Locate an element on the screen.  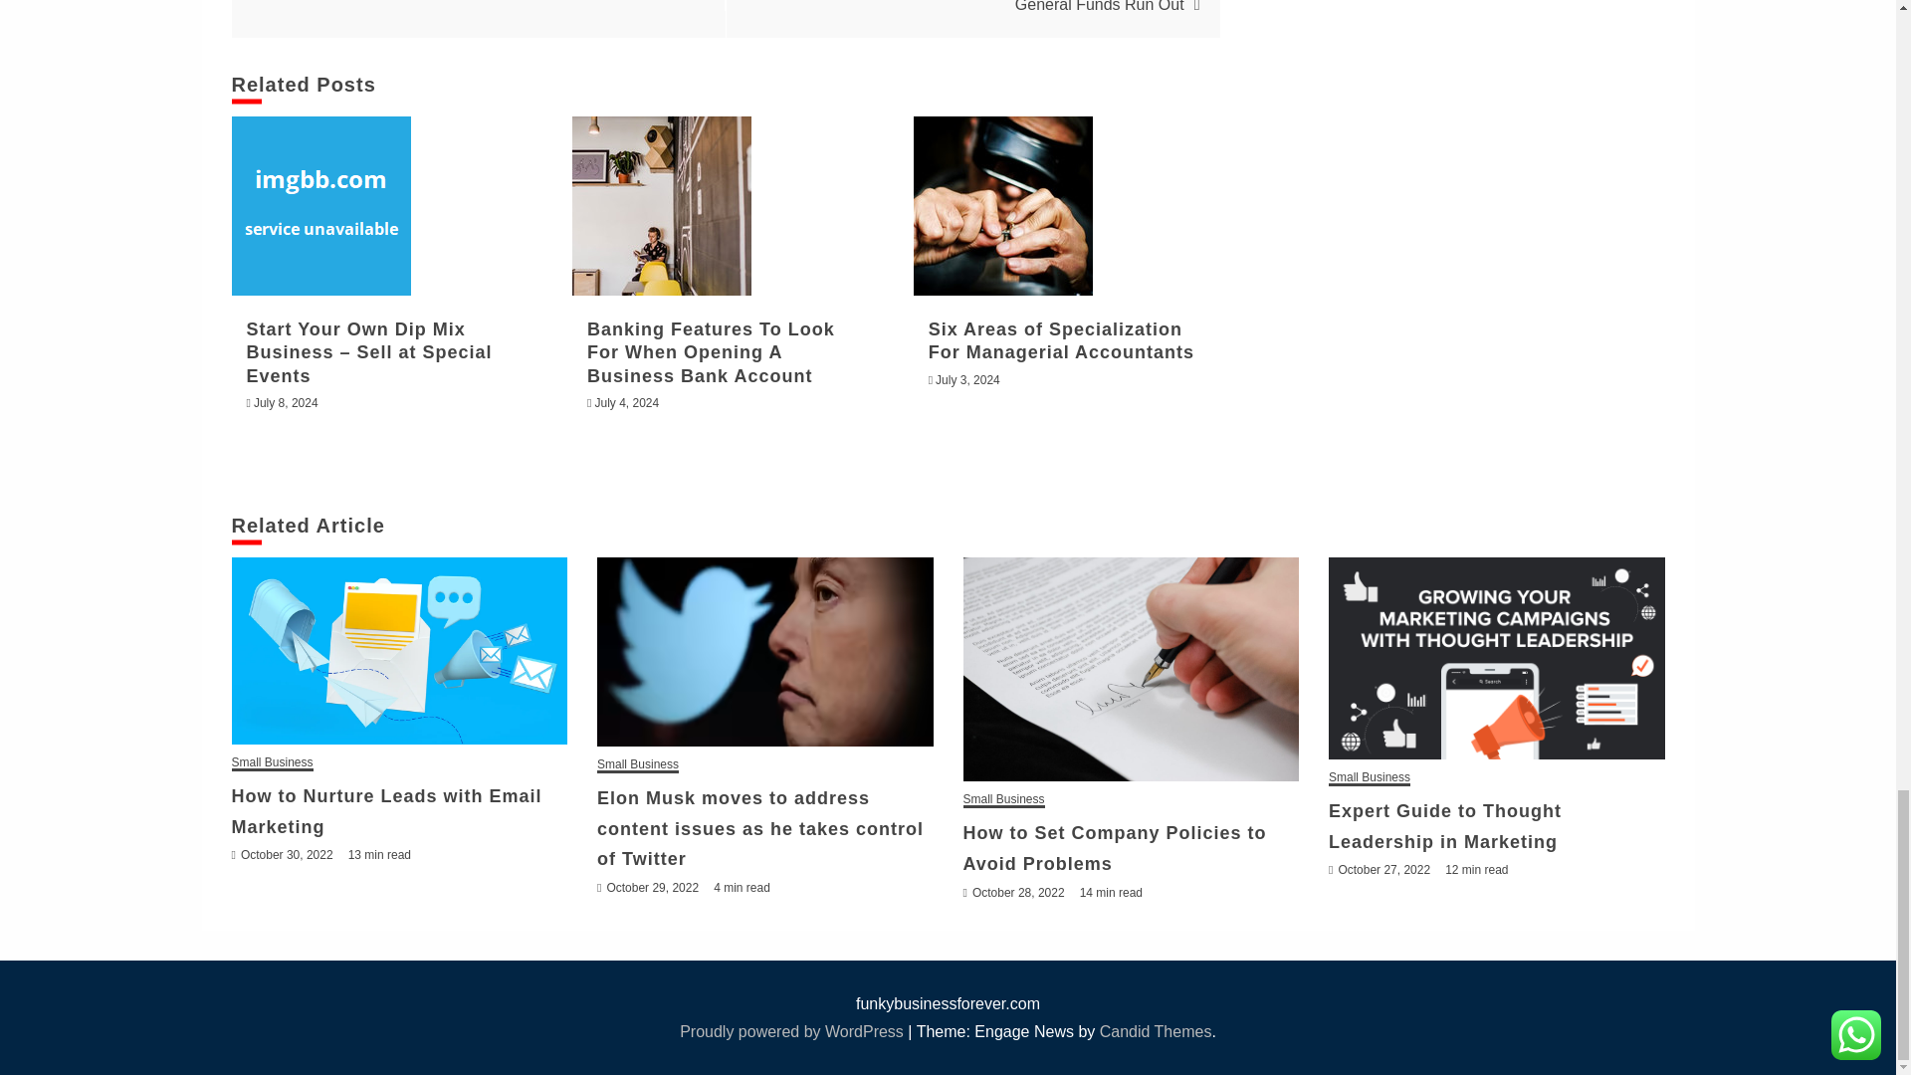
Expert Guide to Thought Leadership in Marketing is located at coordinates (1496, 658).